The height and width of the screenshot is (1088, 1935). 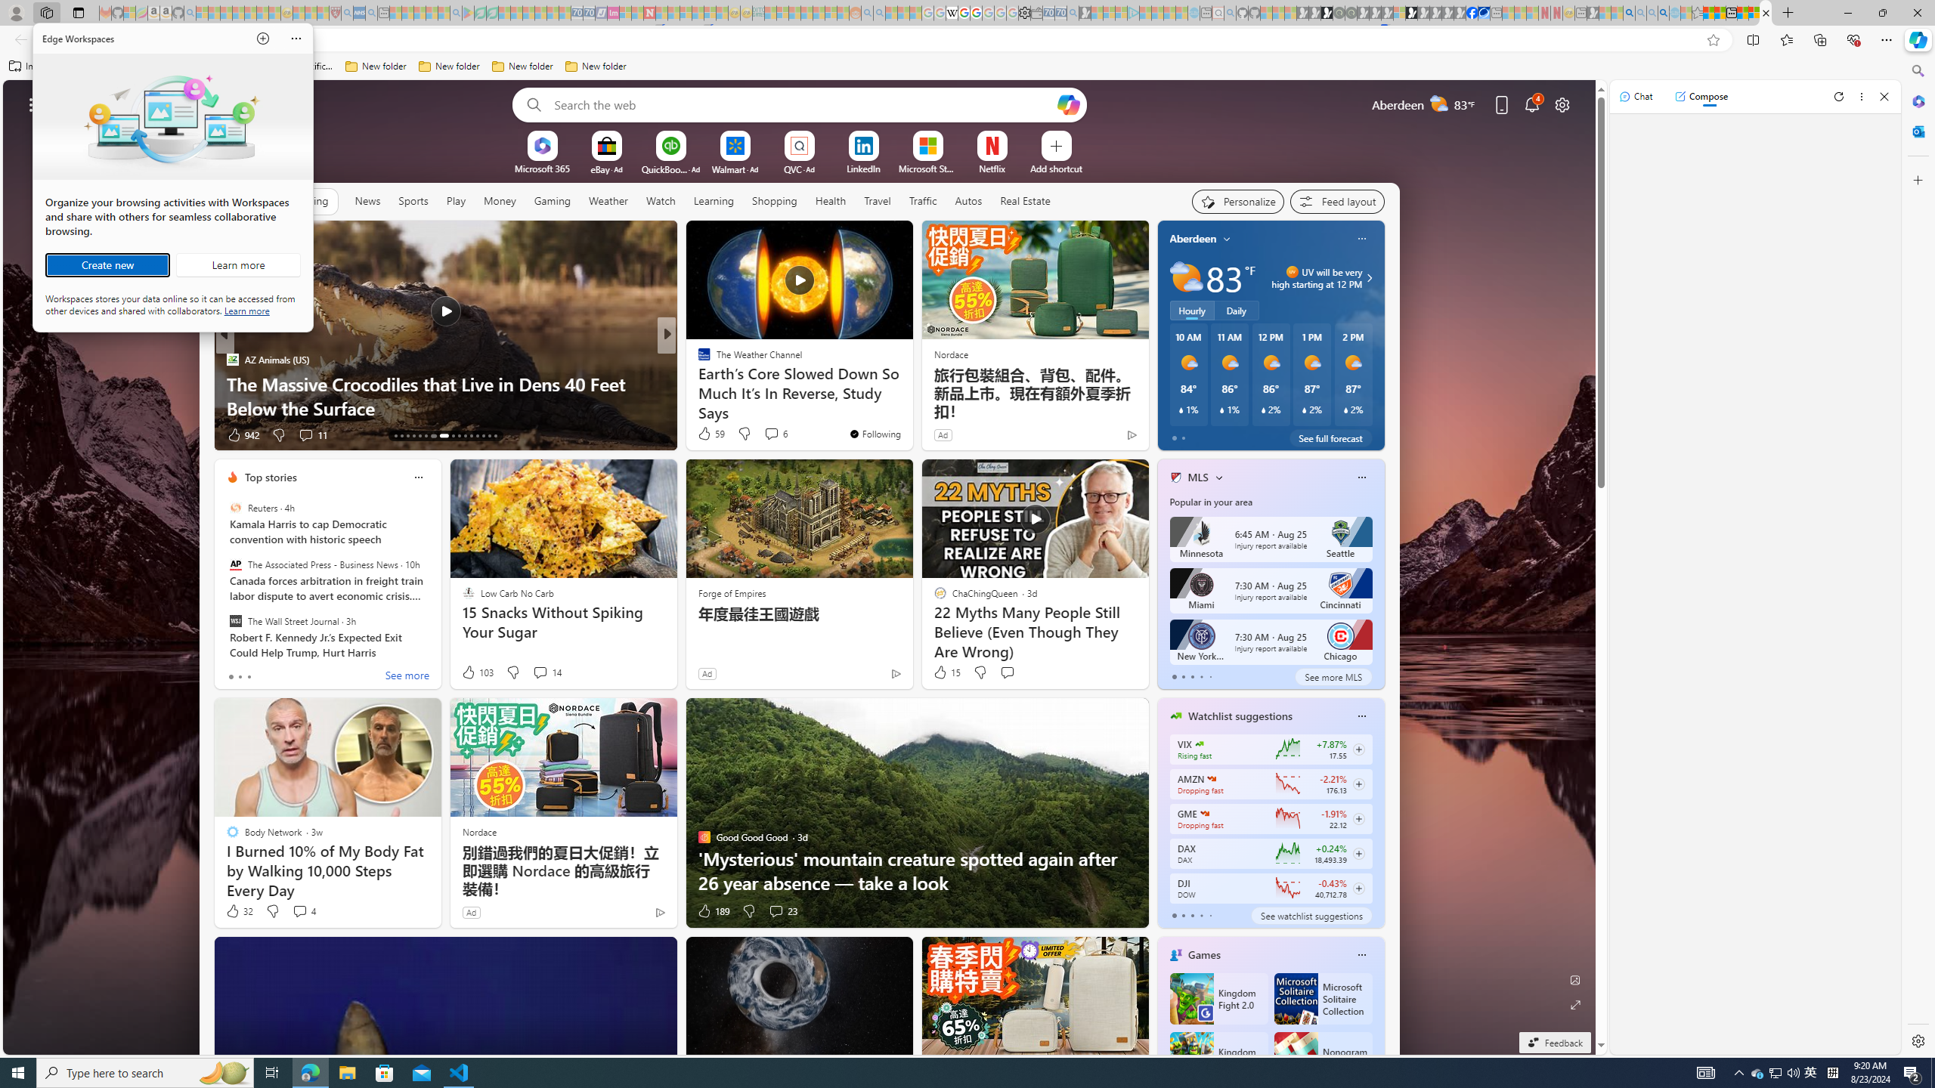 I want to click on View comments 14 Comment, so click(x=546, y=672).